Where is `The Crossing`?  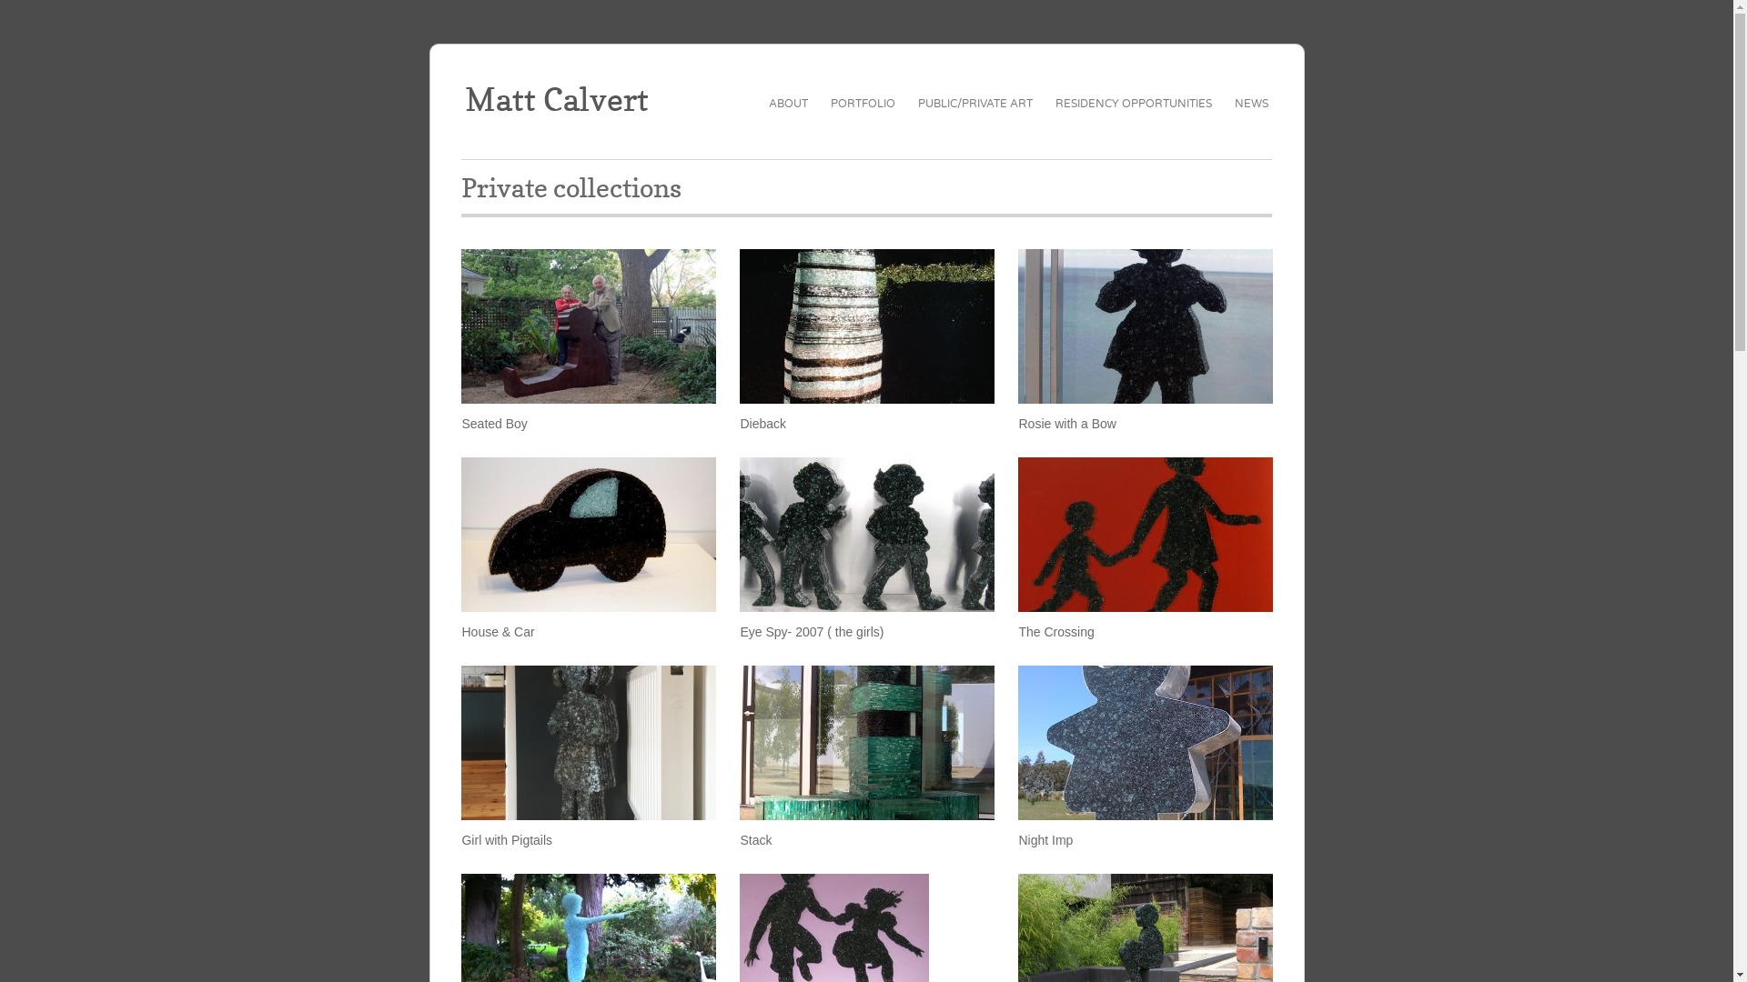 The Crossing is located at coordinates (1055, 632).